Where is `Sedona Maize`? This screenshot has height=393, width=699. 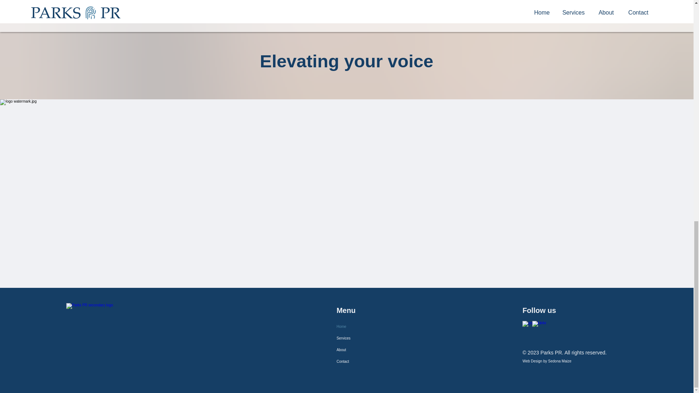 Sedona Maize is located at coordinates (560, 361).